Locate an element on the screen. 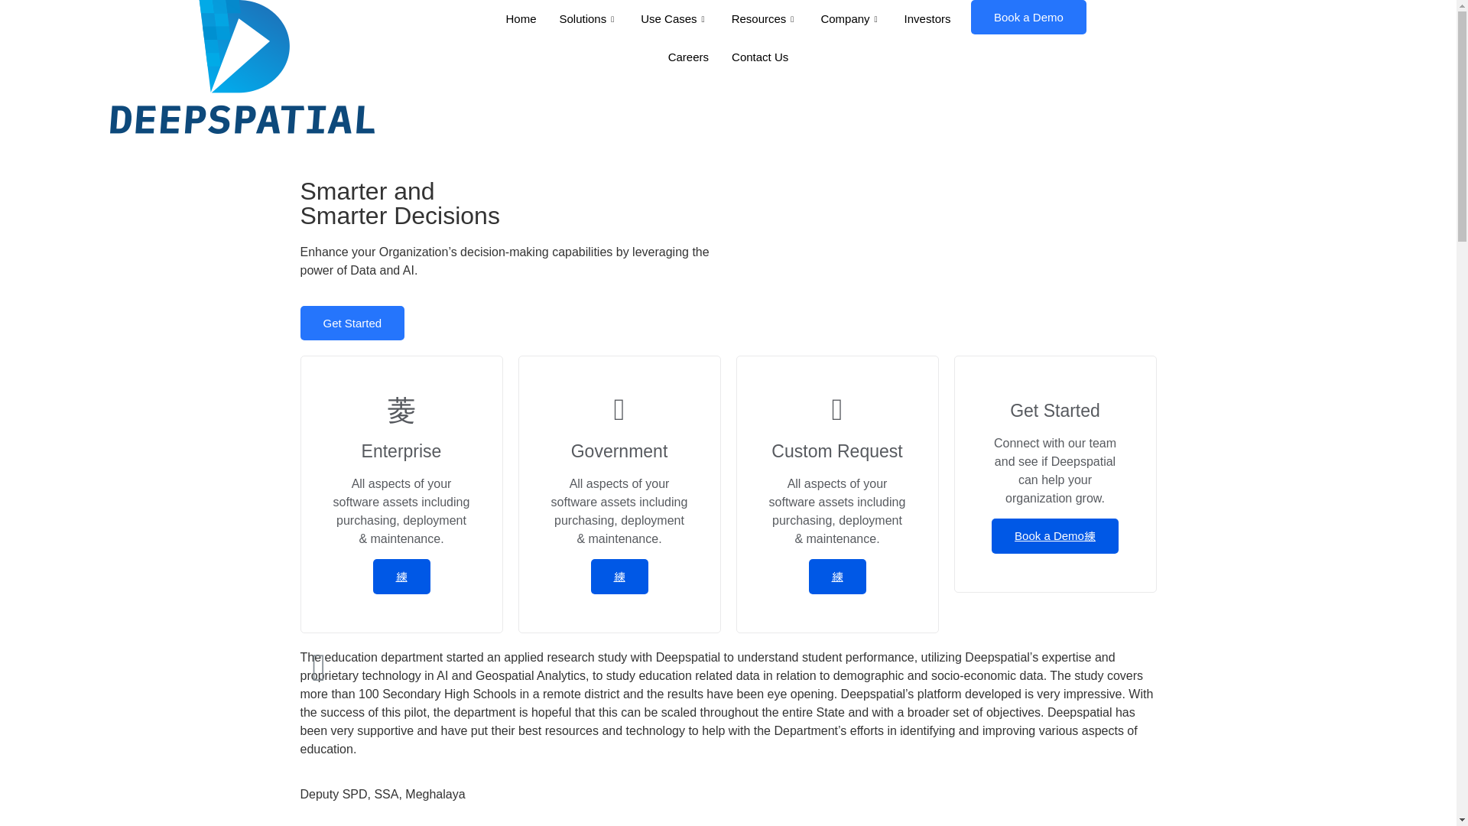  Get Started is located at coordinates (352, 323).